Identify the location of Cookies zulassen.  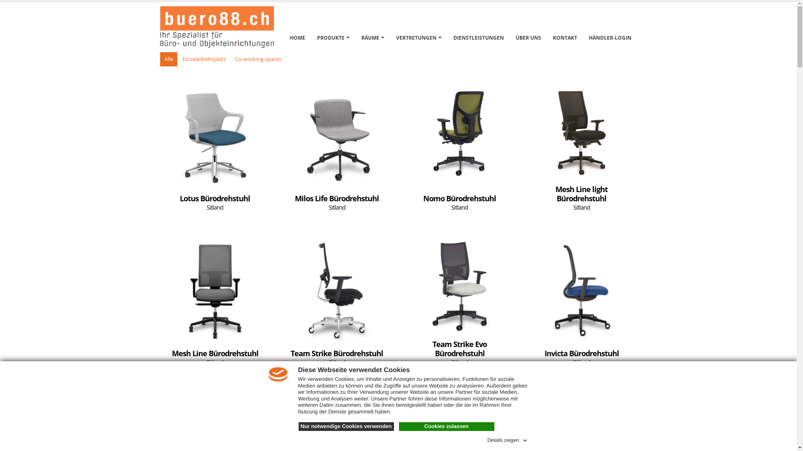
(447, 427).